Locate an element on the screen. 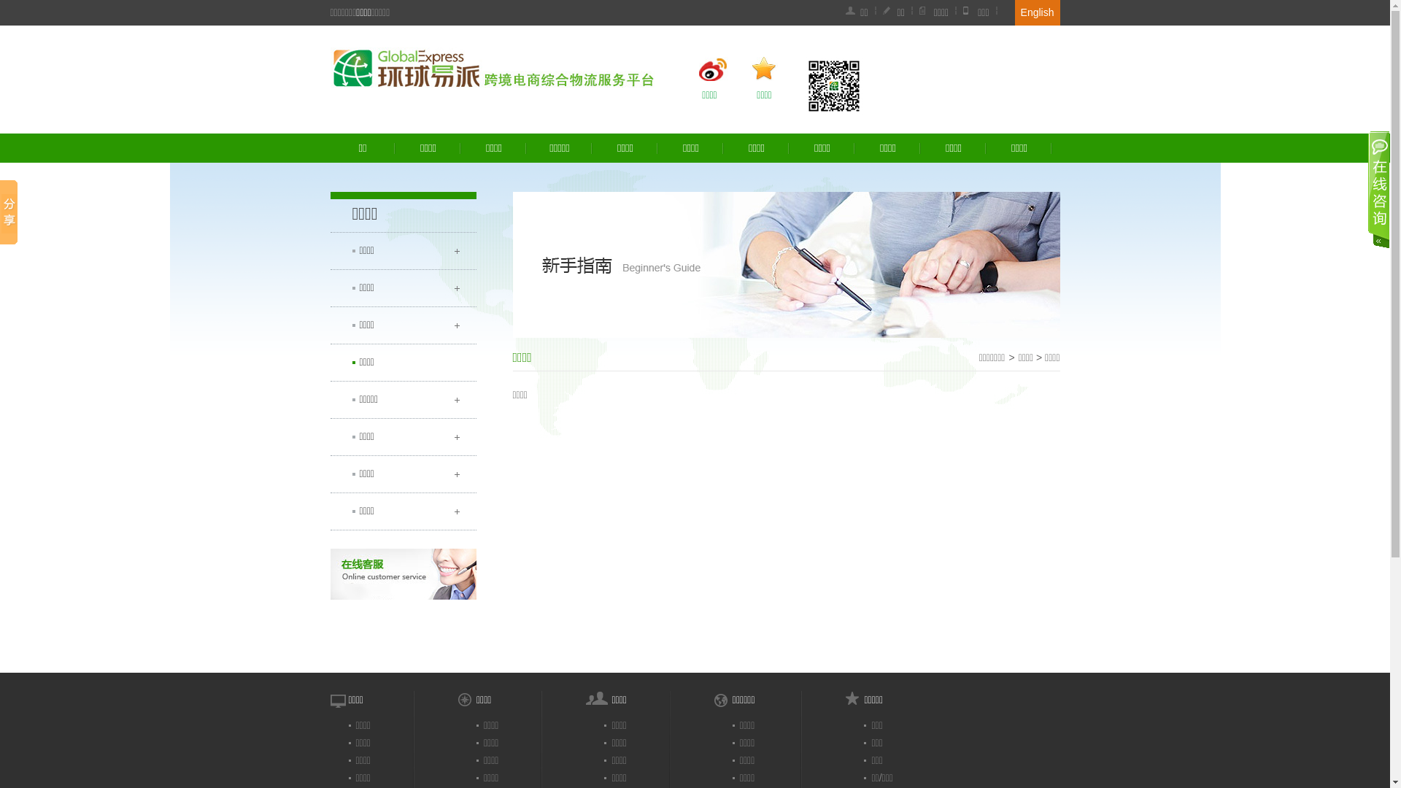 This screenshot has width=1401, height=788. English is located at coordinates (1038, 12).